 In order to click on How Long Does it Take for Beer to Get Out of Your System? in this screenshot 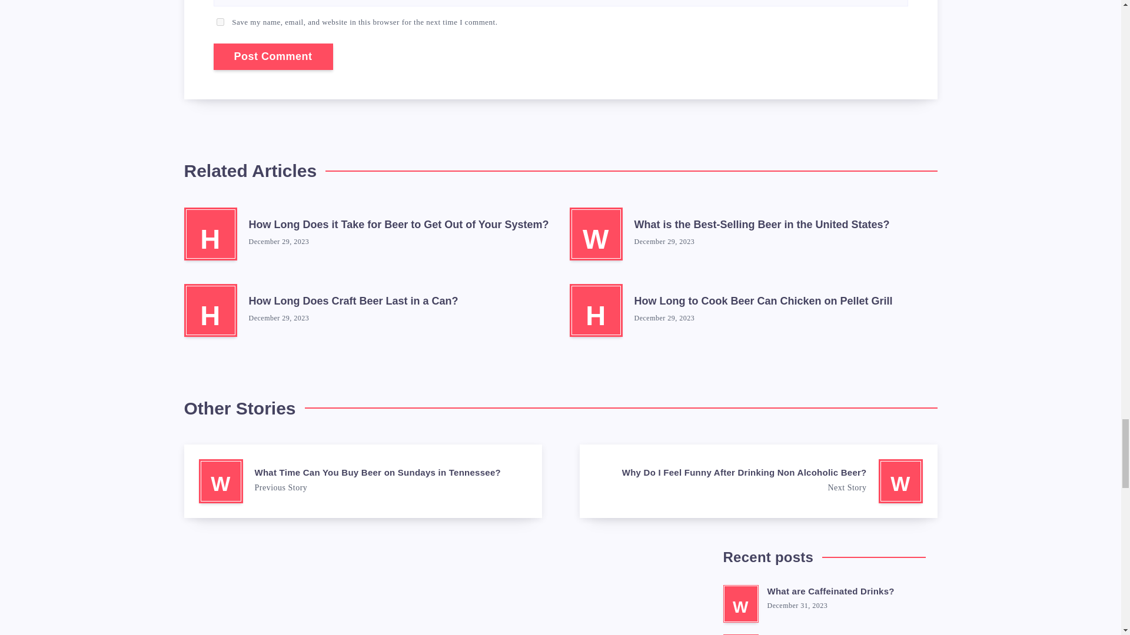, I will do `click(398, 226)`.